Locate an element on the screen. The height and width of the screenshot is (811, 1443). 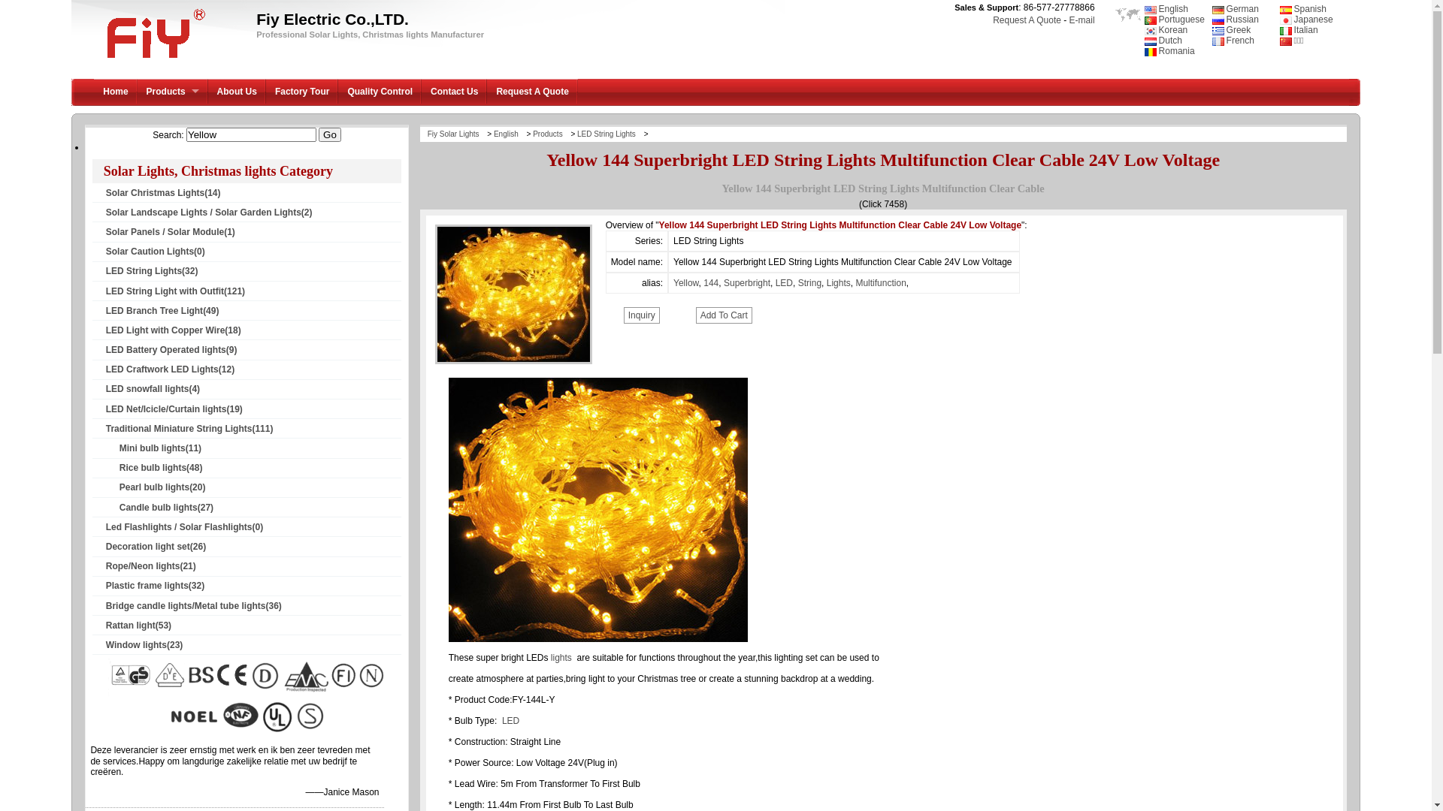
LED Net/Icicle/Curtain lights(19) is located at coordinates (254, 409).